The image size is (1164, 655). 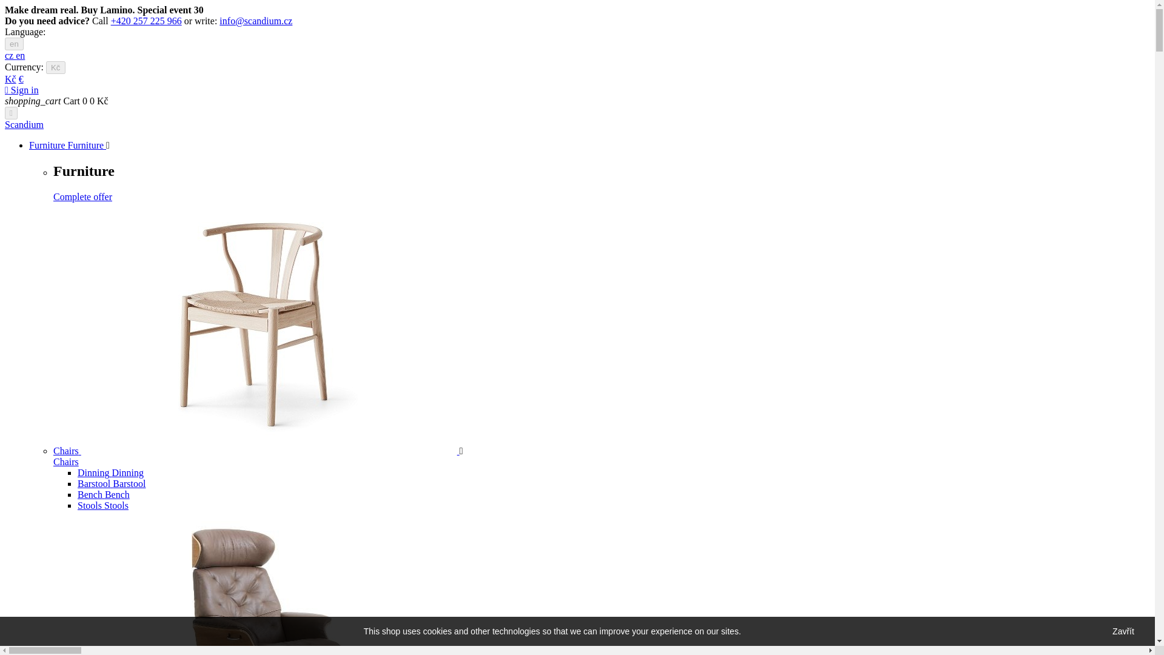 What do you see at coordinates (82, 196) in the screenshot?
I see `Complete offer` at bounding box center [82, 196].